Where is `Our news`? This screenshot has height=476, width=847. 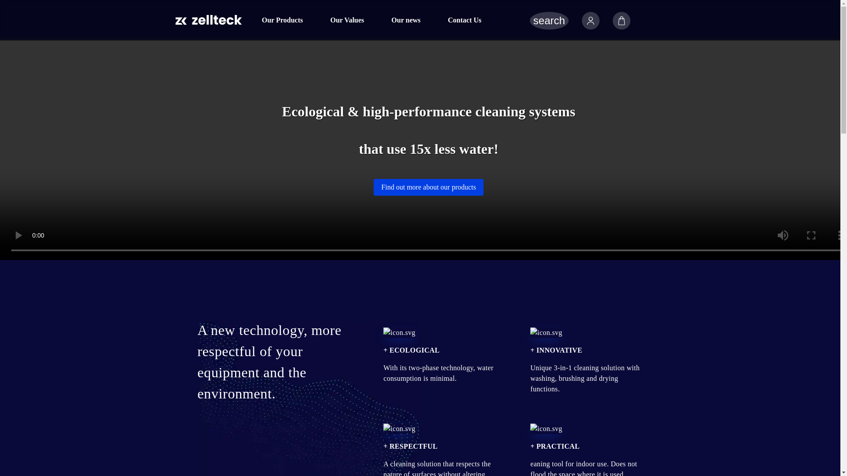
Our news is located at coordinates (405, 20).